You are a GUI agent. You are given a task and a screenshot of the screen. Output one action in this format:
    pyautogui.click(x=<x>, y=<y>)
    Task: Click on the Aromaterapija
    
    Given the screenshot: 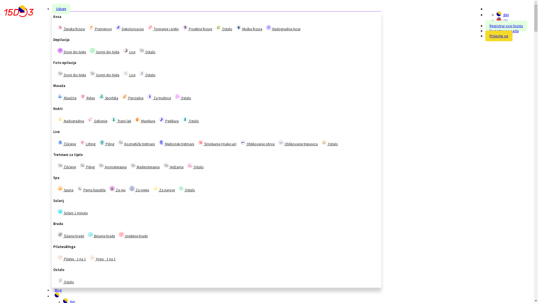 What is the action you would take?
    pyautogui.click(x=113, y=166)
    